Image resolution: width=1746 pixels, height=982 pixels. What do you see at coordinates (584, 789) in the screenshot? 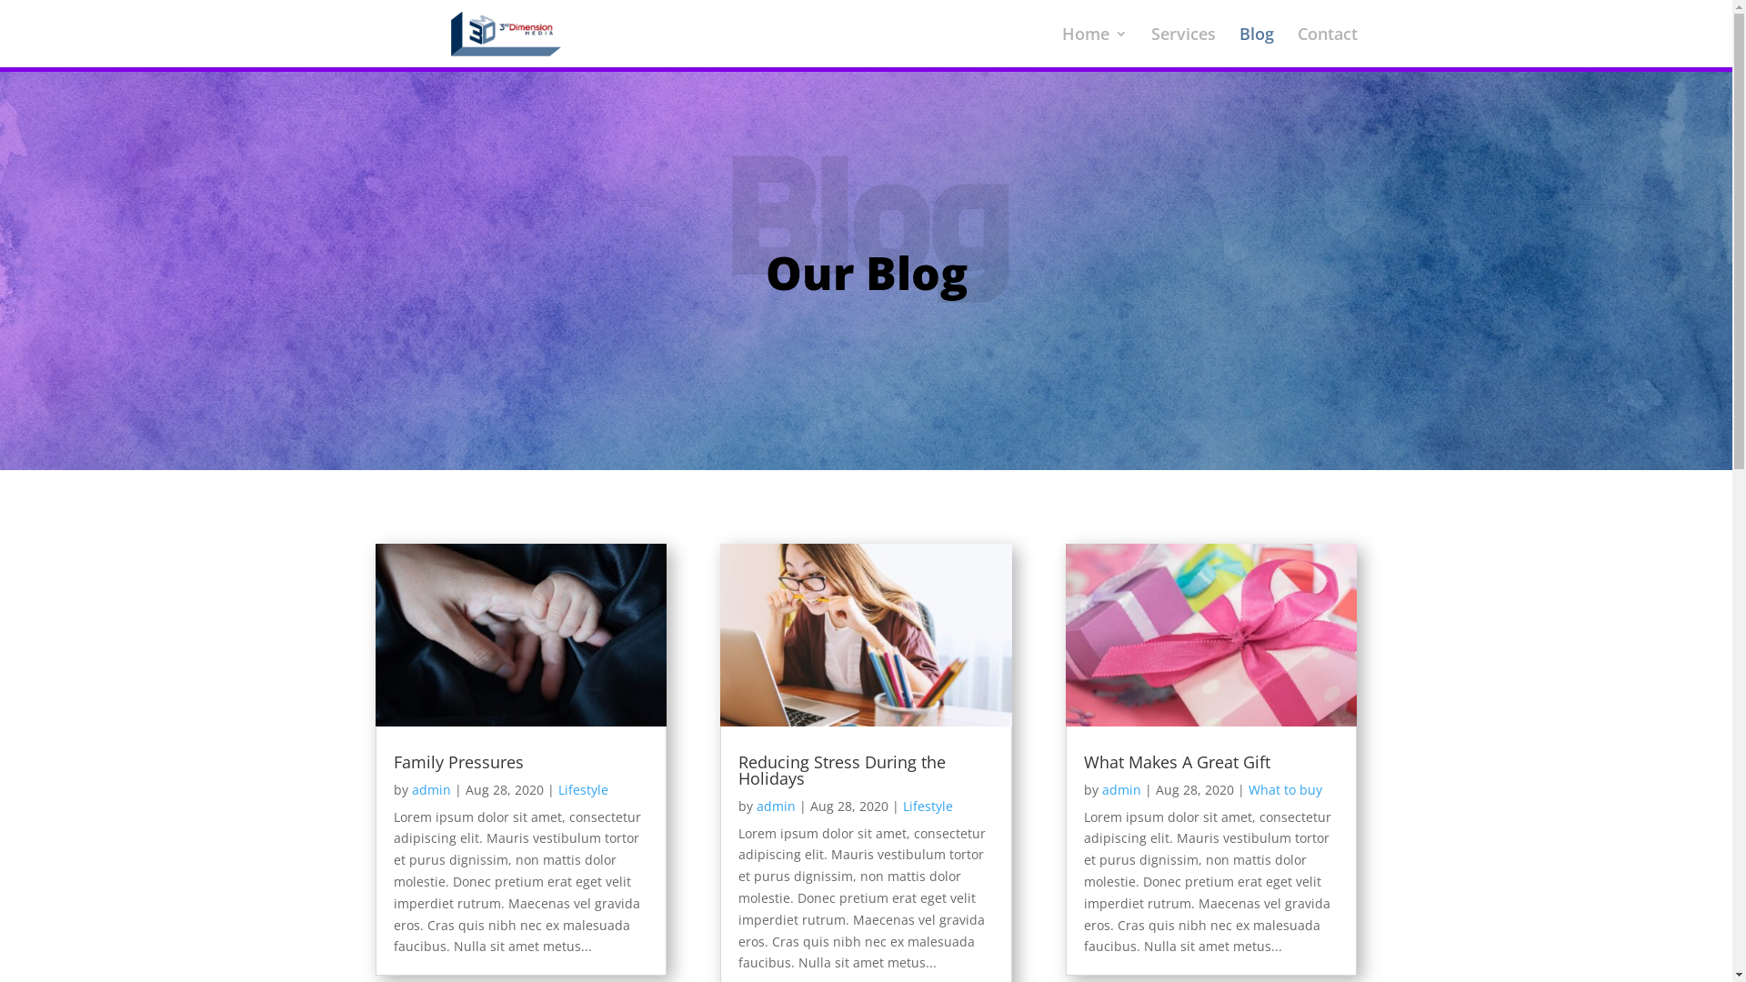
I see `Lifestyle` at bounding box center [584, 789].